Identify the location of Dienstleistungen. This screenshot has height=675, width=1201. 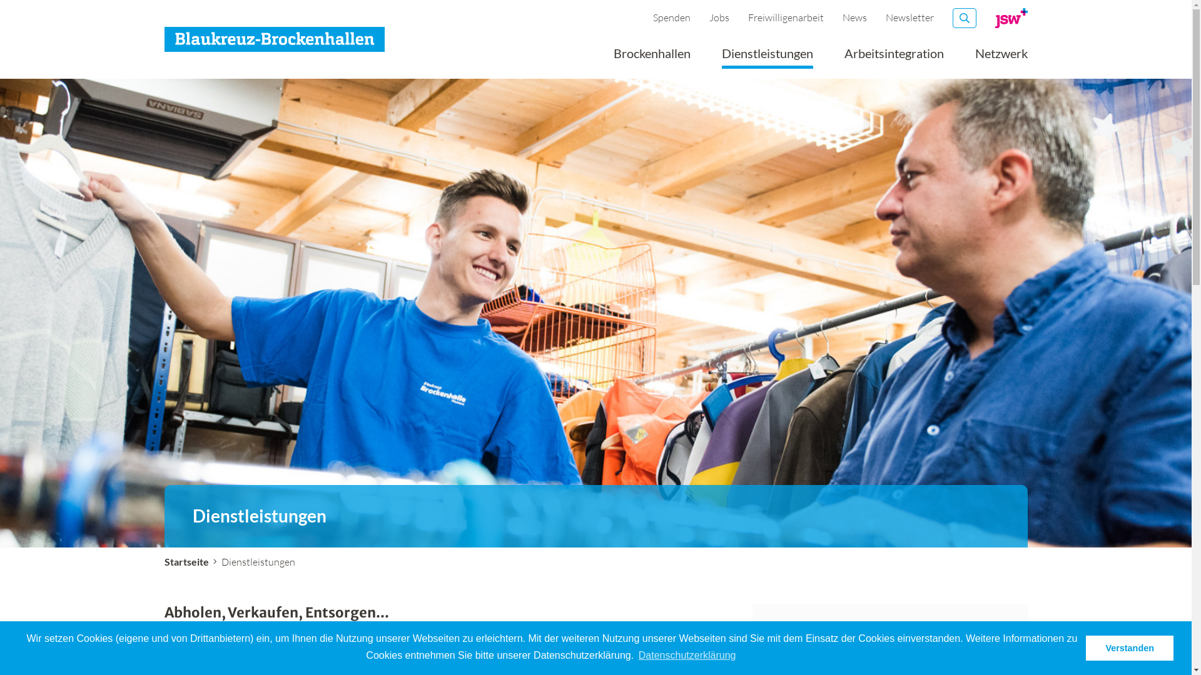
(768, 57).